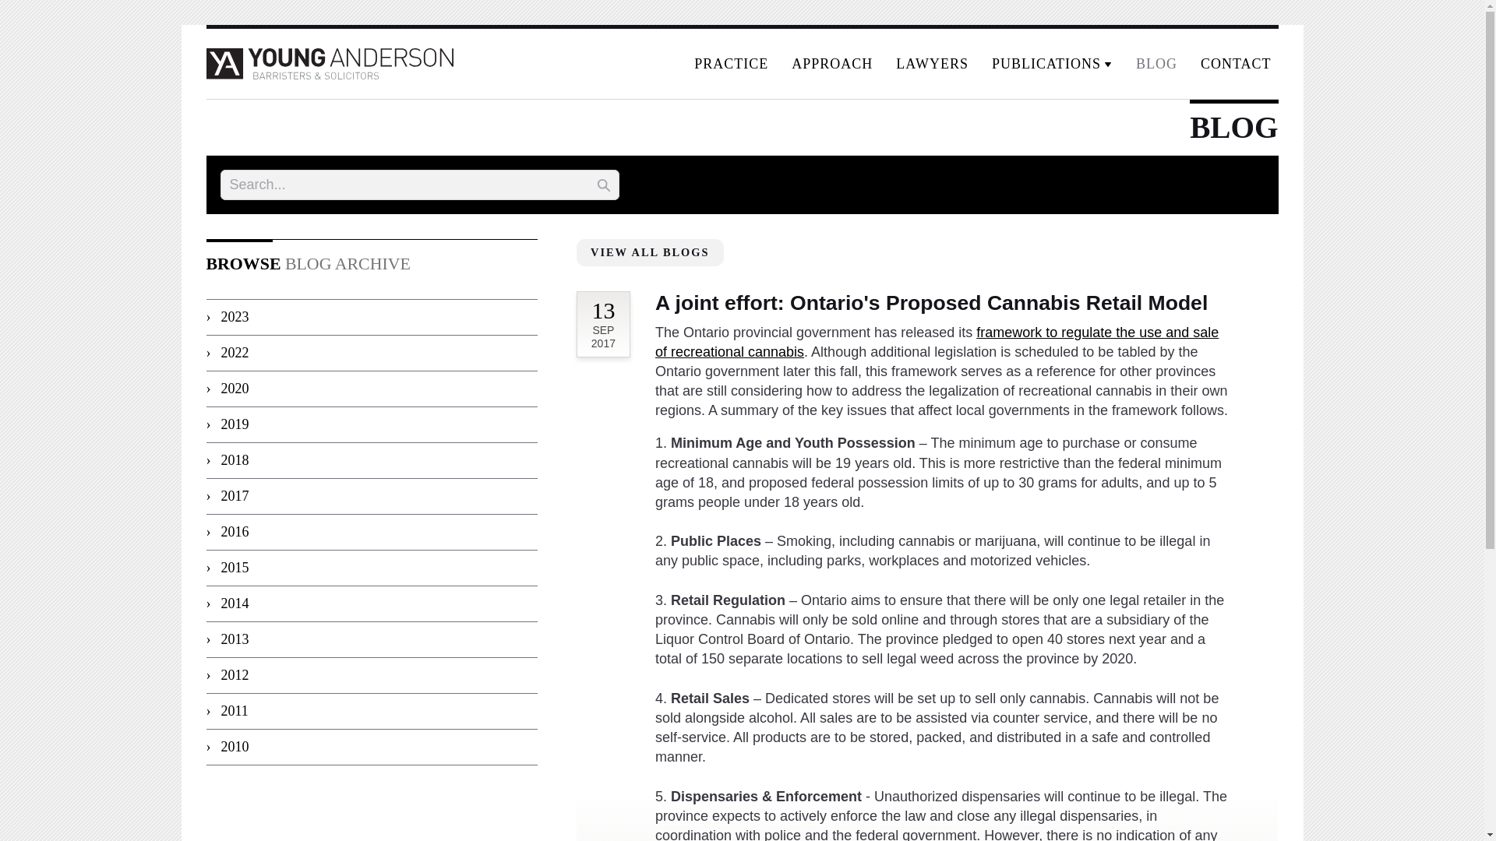 The image size is (1496, 841). Describe the element at coordinates (1052, 64) in the screenshot. I see `PUBLICATIONS` at that location.